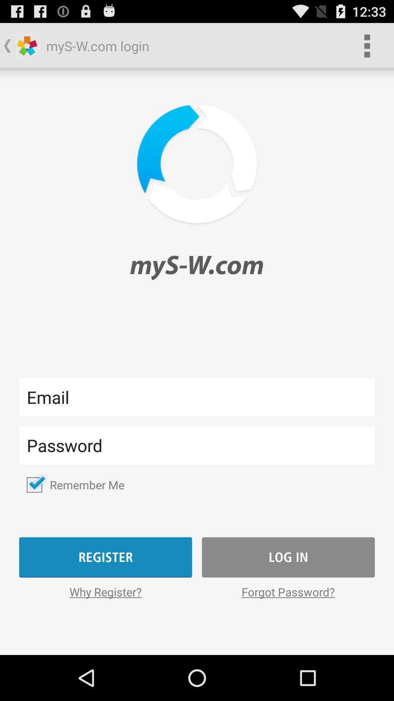 The height and width of the screenshot is (701, 394). I want to click on type email, so click(197, 397).